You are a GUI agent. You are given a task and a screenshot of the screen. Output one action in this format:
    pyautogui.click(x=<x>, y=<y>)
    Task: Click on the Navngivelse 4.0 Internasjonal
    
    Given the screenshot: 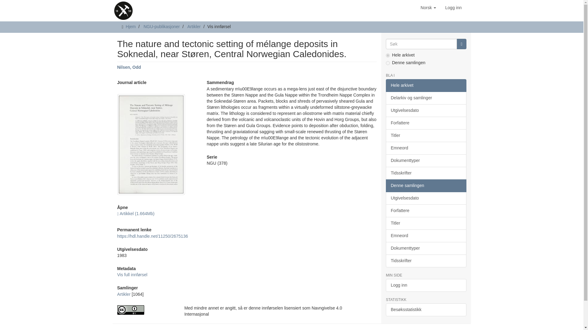 What is the action you would take?
    pyautogui.click(x=146, y=310)
    